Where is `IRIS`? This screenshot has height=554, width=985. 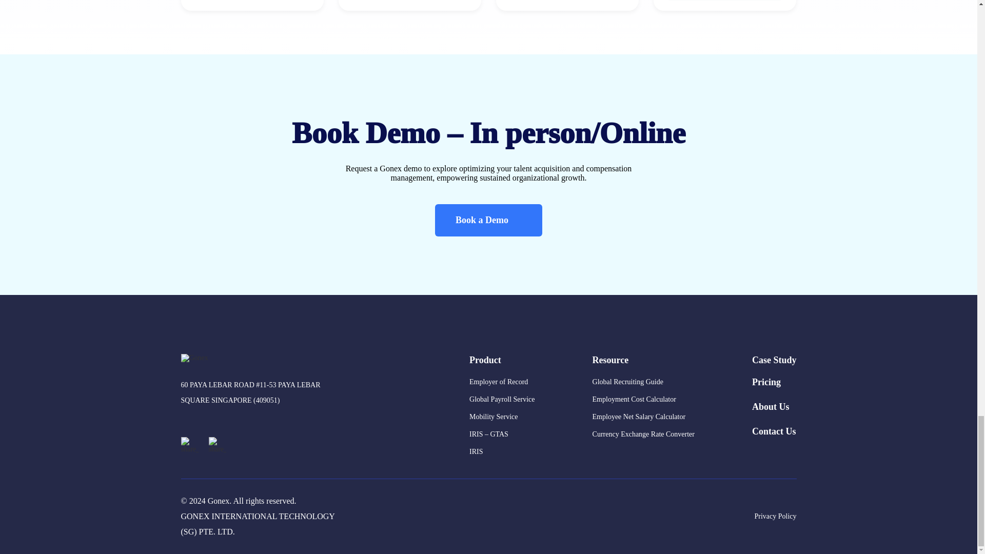 IRIS is located at coordinates (502, 451).